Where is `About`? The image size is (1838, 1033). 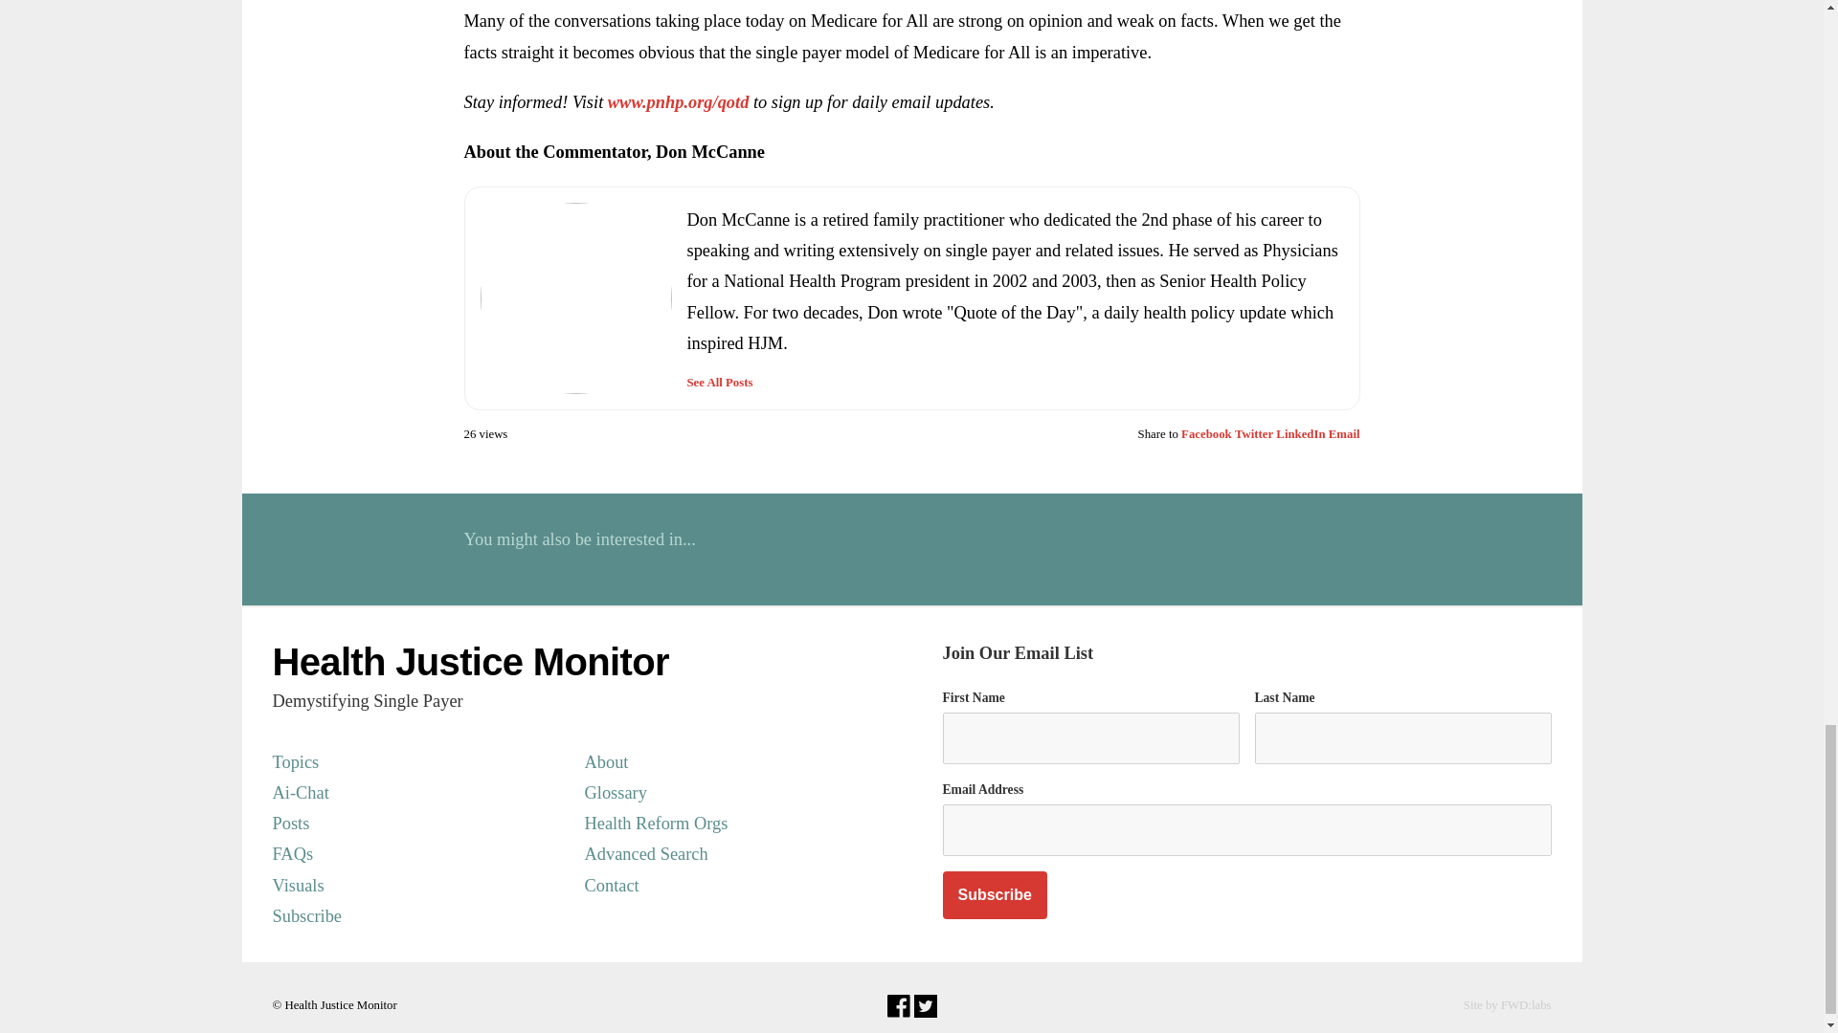 About is located at coordinates (731, 761).